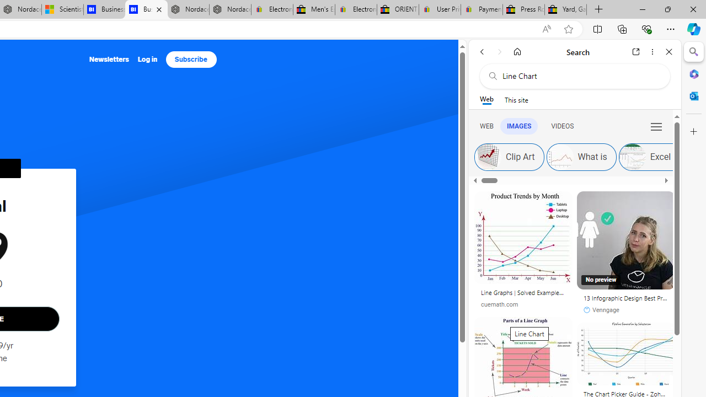  What do you see at coordinates (656, 126) in the screenshot?
I see `Preferences` at bounding box center [656, 126].